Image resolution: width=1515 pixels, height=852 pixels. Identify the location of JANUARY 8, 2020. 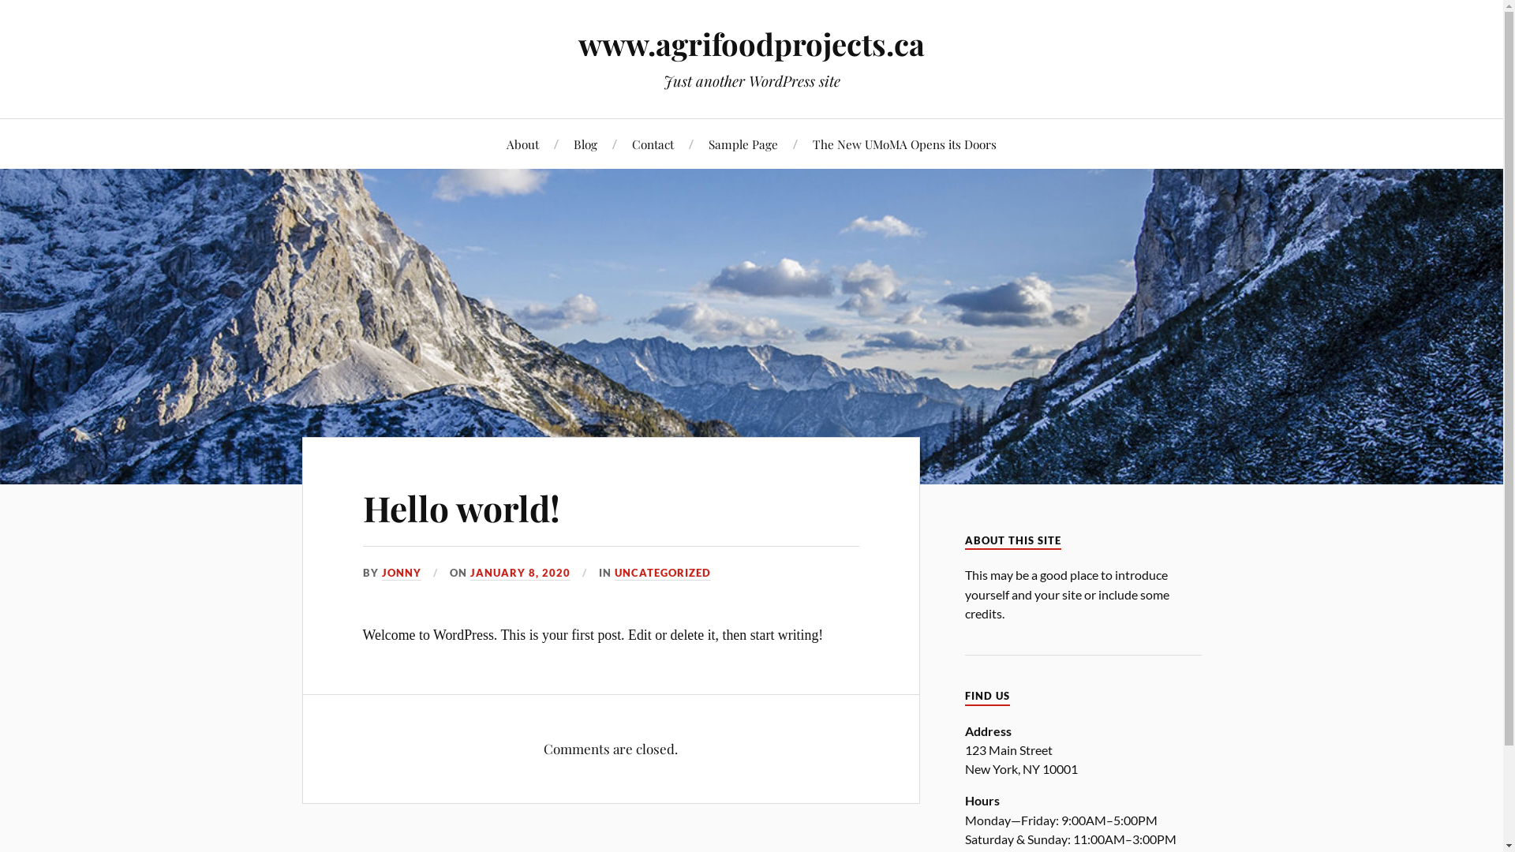
(521, 574).